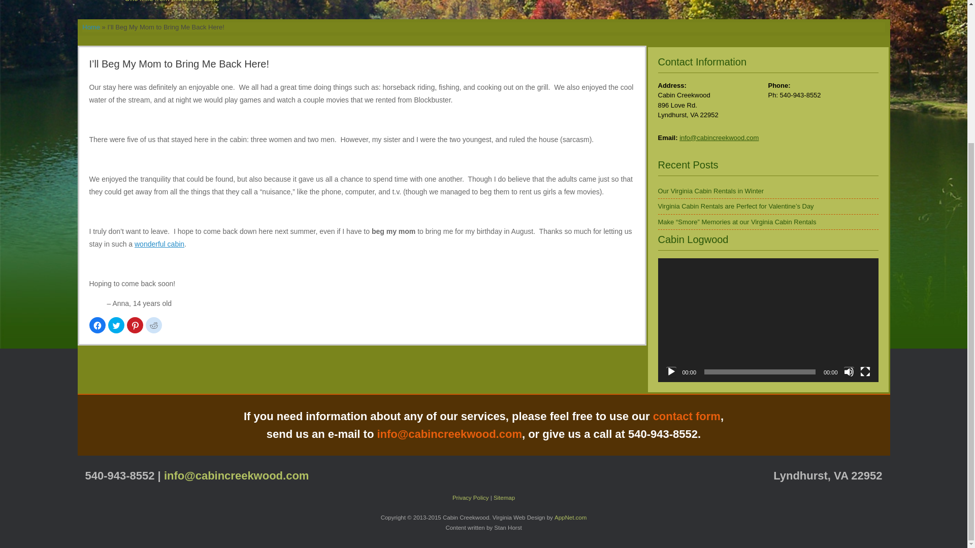  Describe the element at coordinates (97, 325) in the screenshot. I see `Click to share on Facebook` at that location.